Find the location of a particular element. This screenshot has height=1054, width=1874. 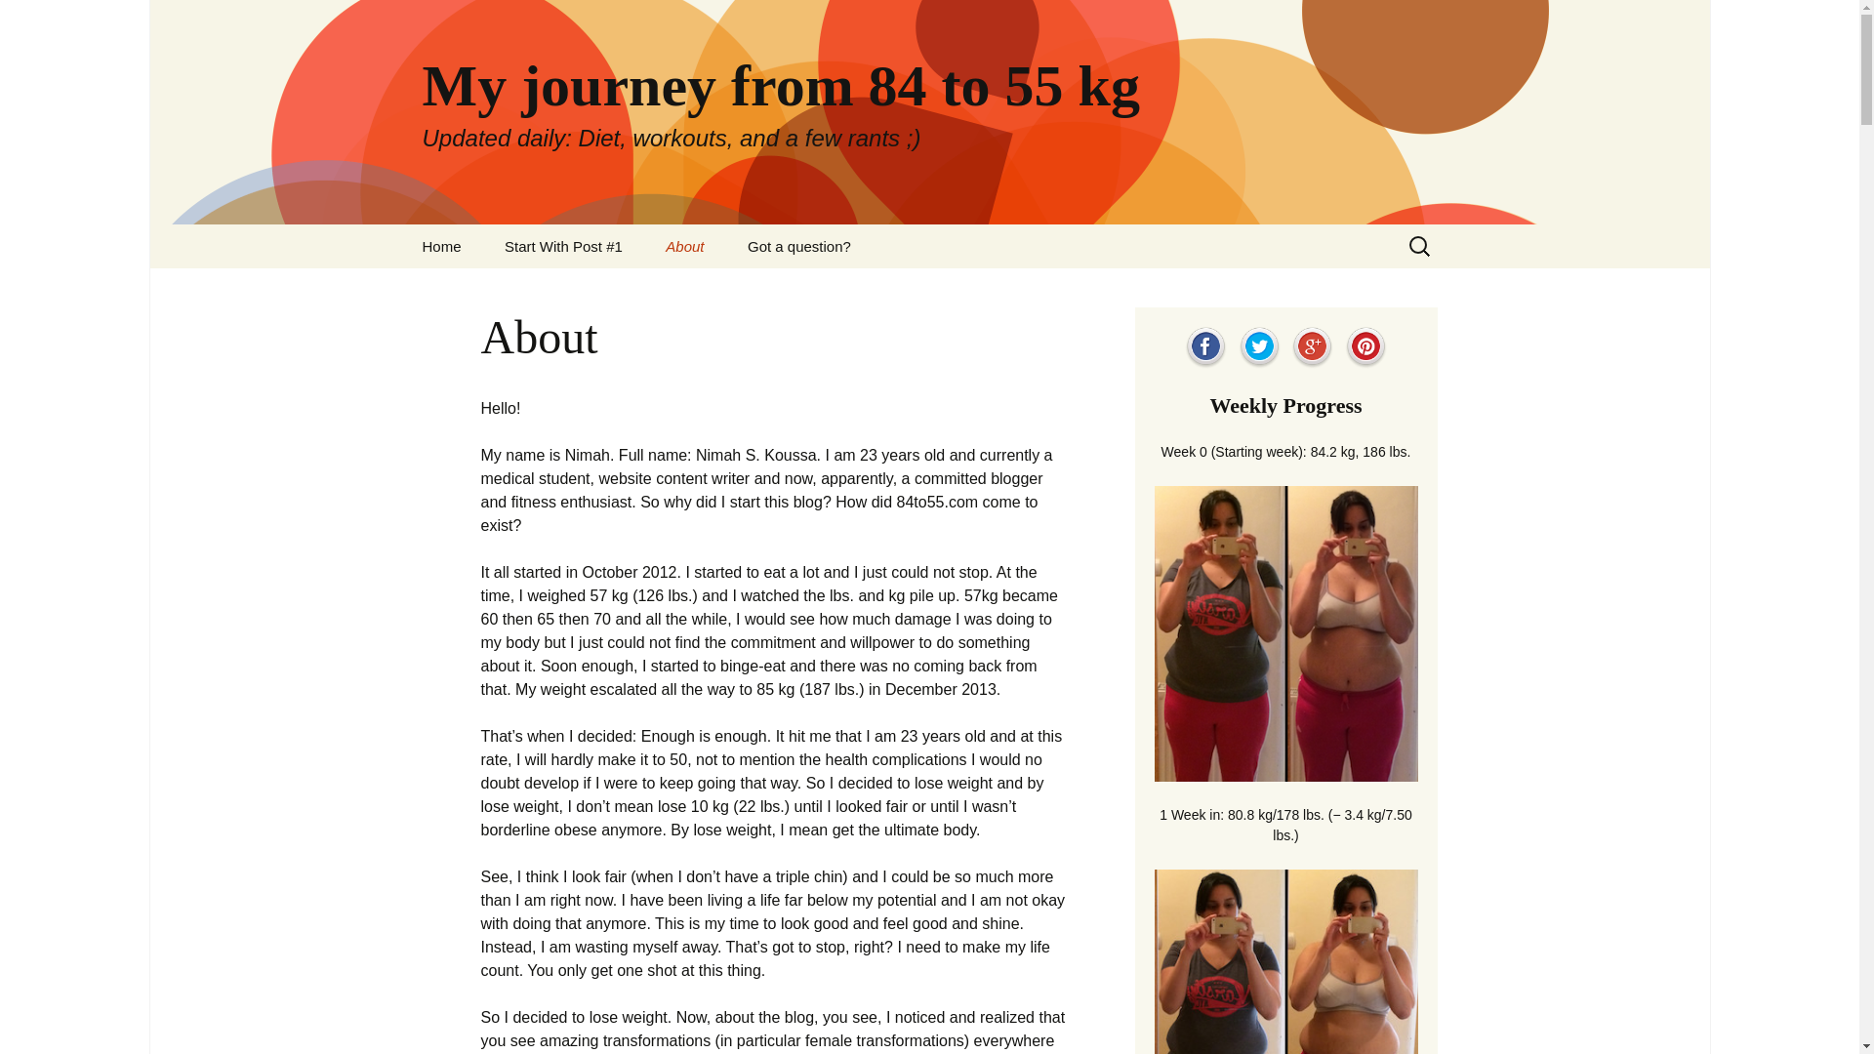

Search for: is located at coordinates (1420, 246).